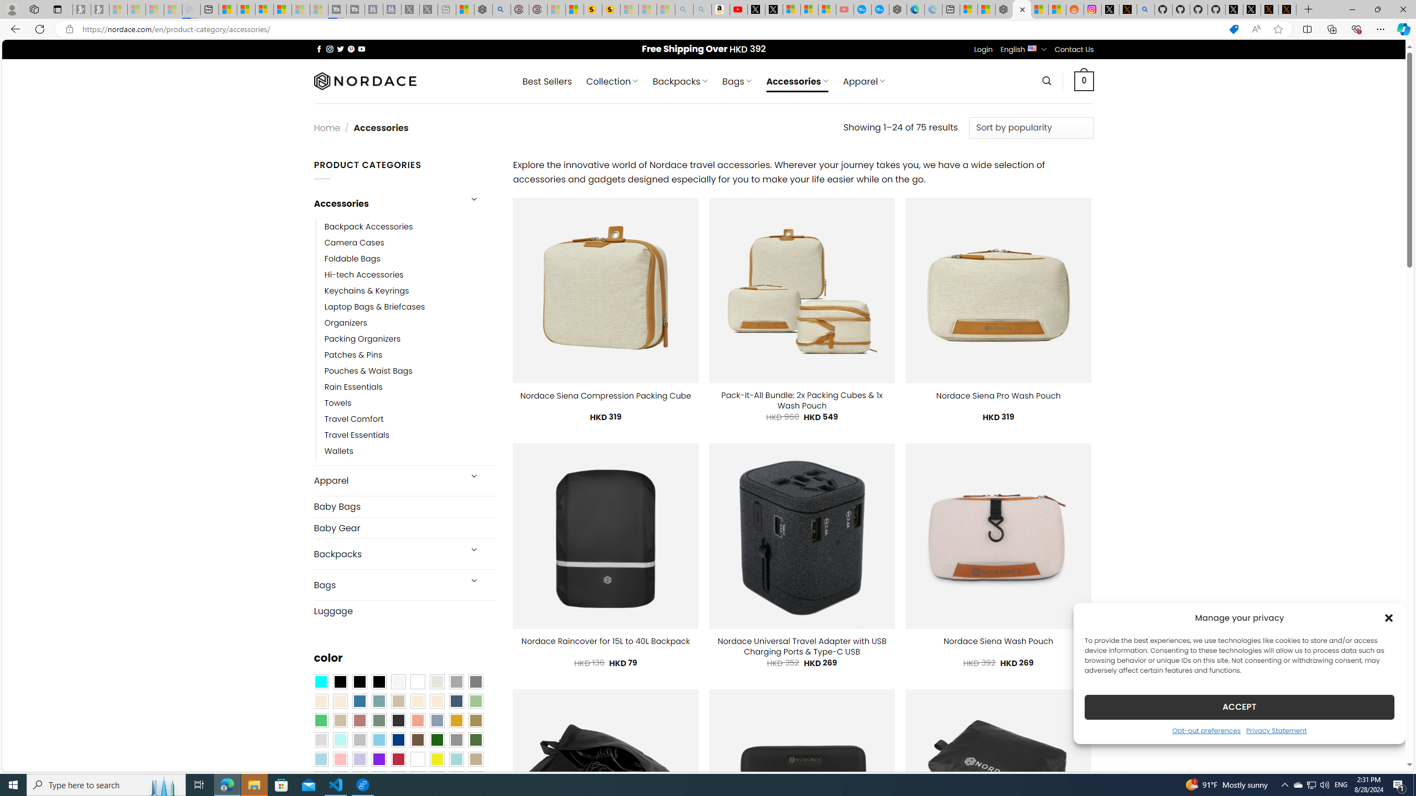  What do you see at coordinates (456, 721) in the screenshot?
I see `Gold` at bounding box center [456, 721].